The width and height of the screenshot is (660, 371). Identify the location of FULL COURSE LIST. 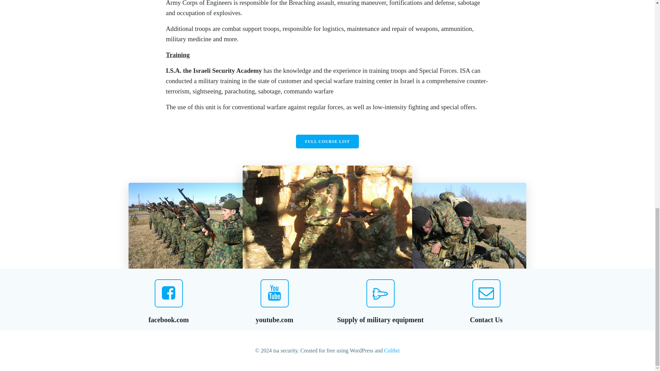
(327, 142).